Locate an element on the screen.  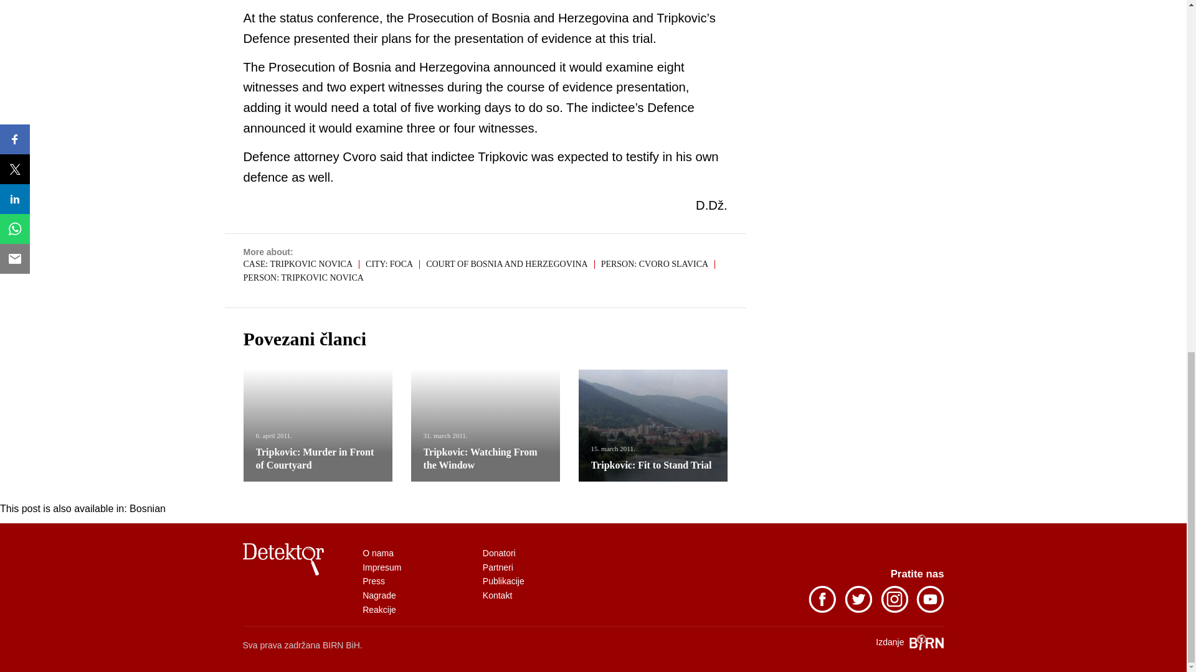
Kontakt  is located at coordinates (498, 595).